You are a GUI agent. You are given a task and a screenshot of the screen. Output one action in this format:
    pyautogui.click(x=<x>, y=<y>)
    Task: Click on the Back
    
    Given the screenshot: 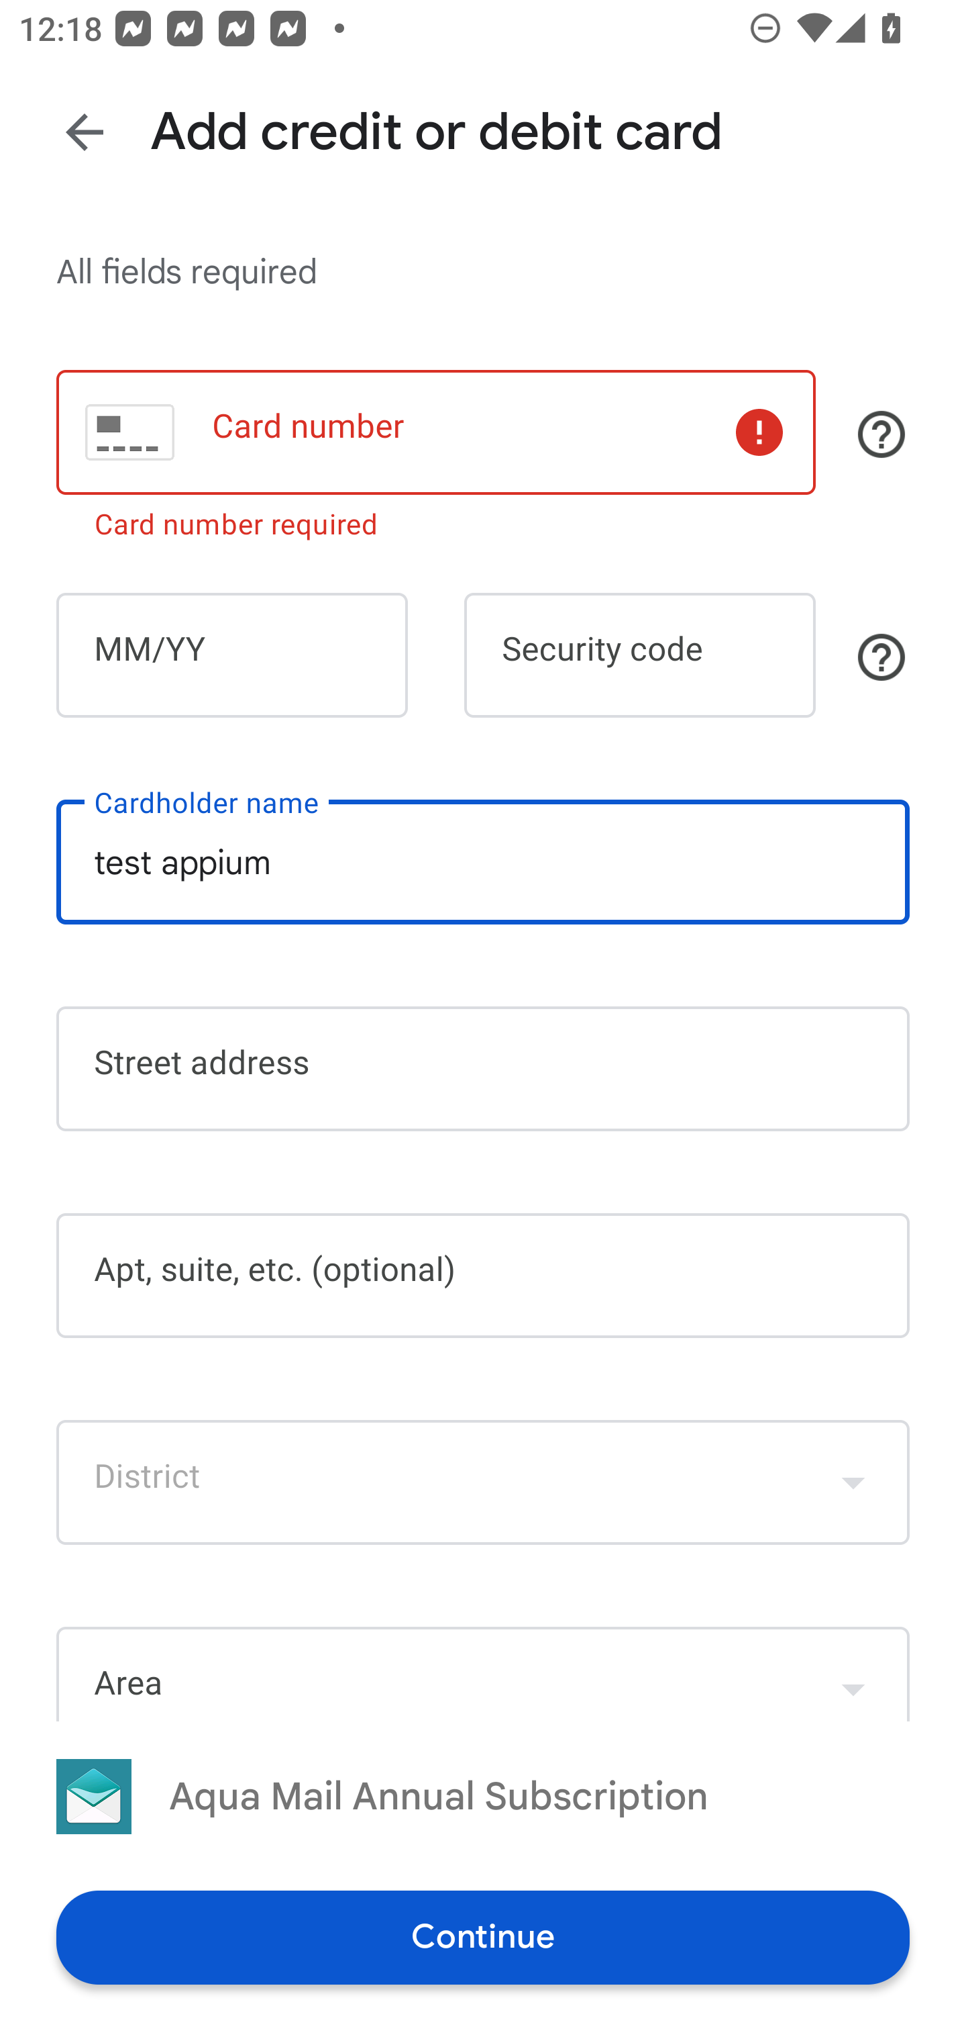 What is the action you would take?
    pyautogui.click(x=85, y=132)
    